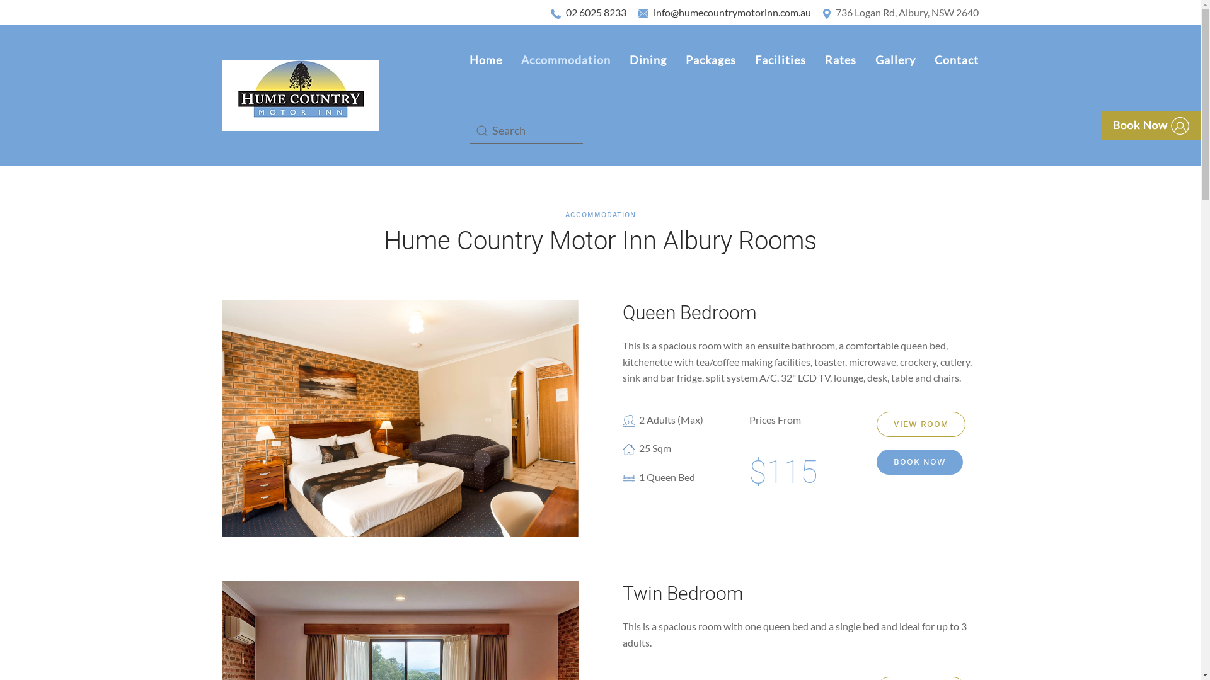 The width and height of the screenshot is (1210, 680). What do you see at coordinates (920, 462) in the screenshot?
I see `BOOK NOW` at bounding box center [920, 462].